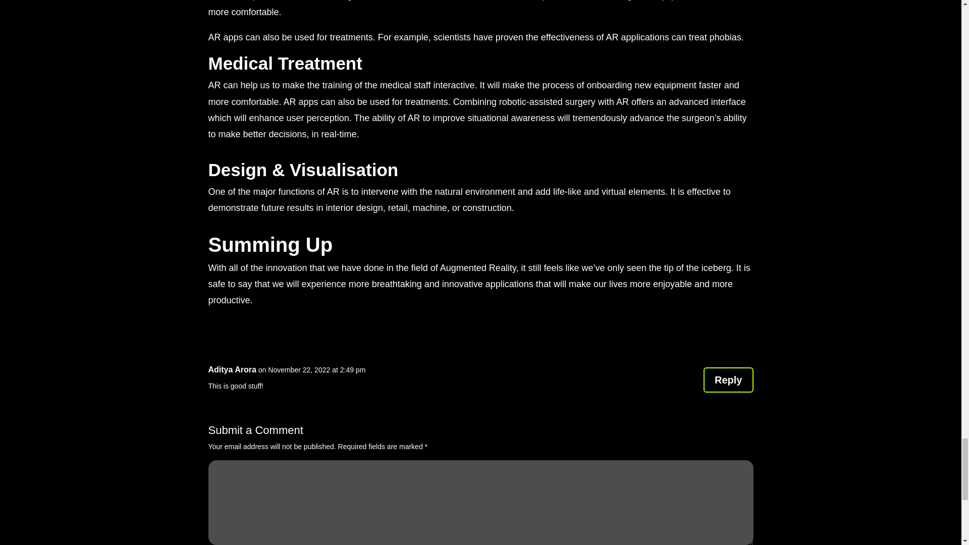  Describe the element at coordinates (728, 379) in the screenshot. I see `Reply` at that location.